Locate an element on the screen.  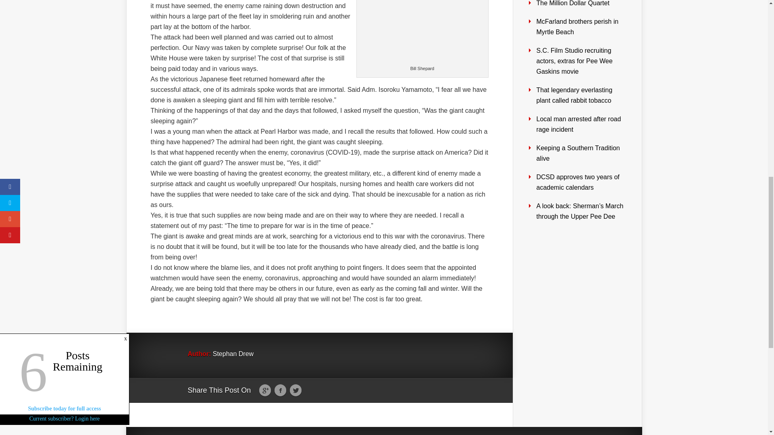
Local man arrested after road rage incident is located at coordinates (578, 124).